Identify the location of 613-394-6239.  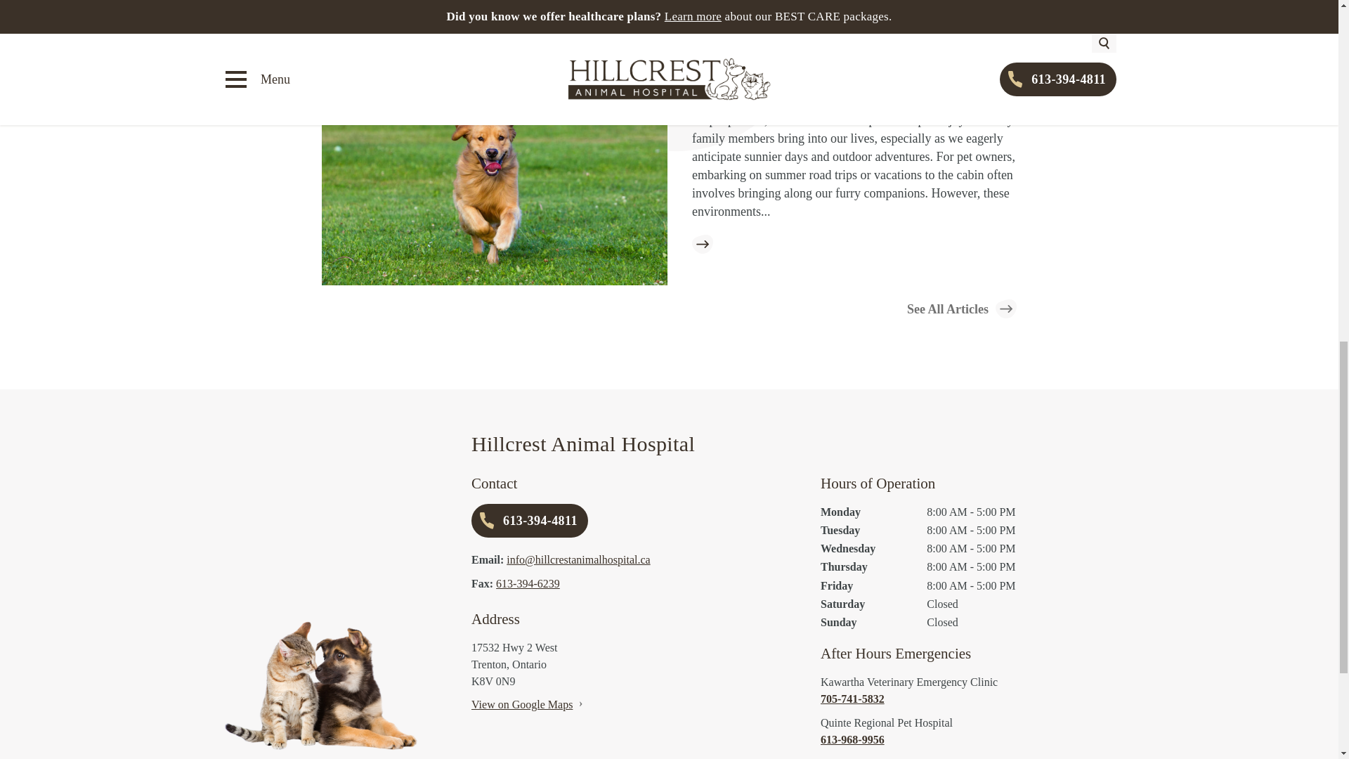
(528, 583).